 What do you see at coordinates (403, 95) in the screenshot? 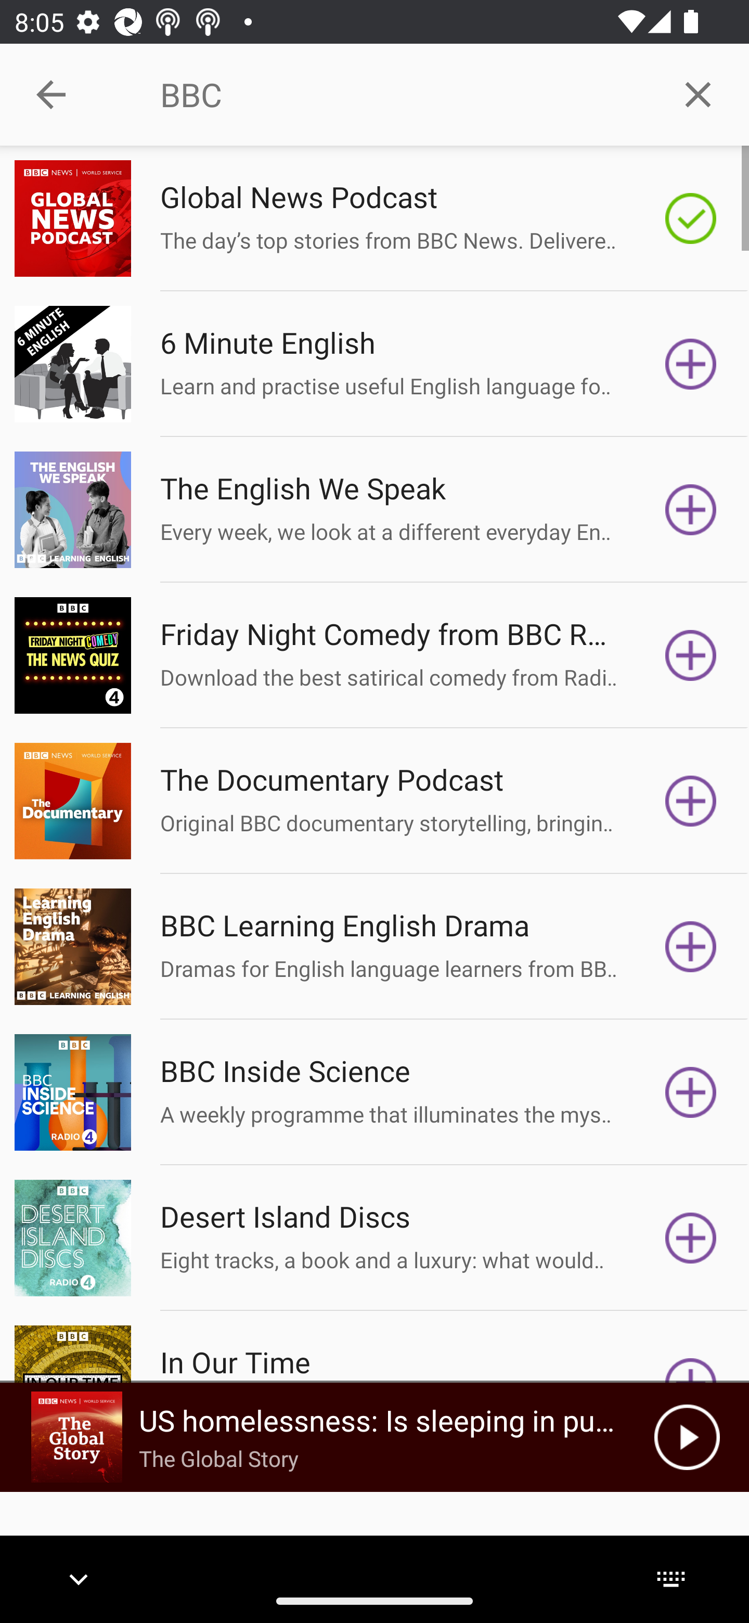
I see `BBC` at bounding box center [403, 95].